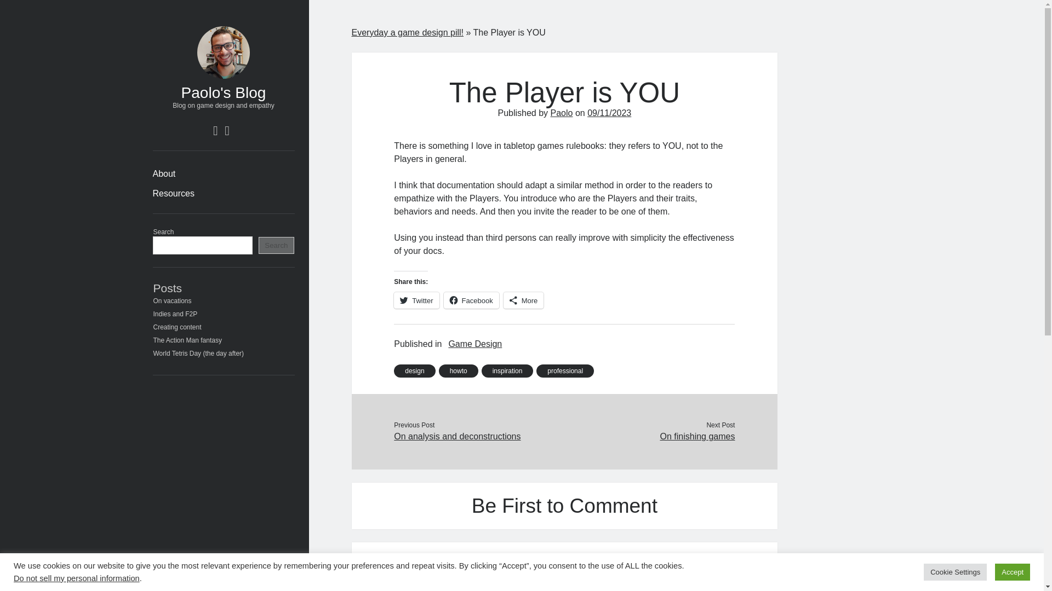 Image resolution: width=1052 pixels, height=591 pixels. What do you see at coordinates (227, 130) in the screenshot?
I see `linkedin` at bounding box center [227, 130].